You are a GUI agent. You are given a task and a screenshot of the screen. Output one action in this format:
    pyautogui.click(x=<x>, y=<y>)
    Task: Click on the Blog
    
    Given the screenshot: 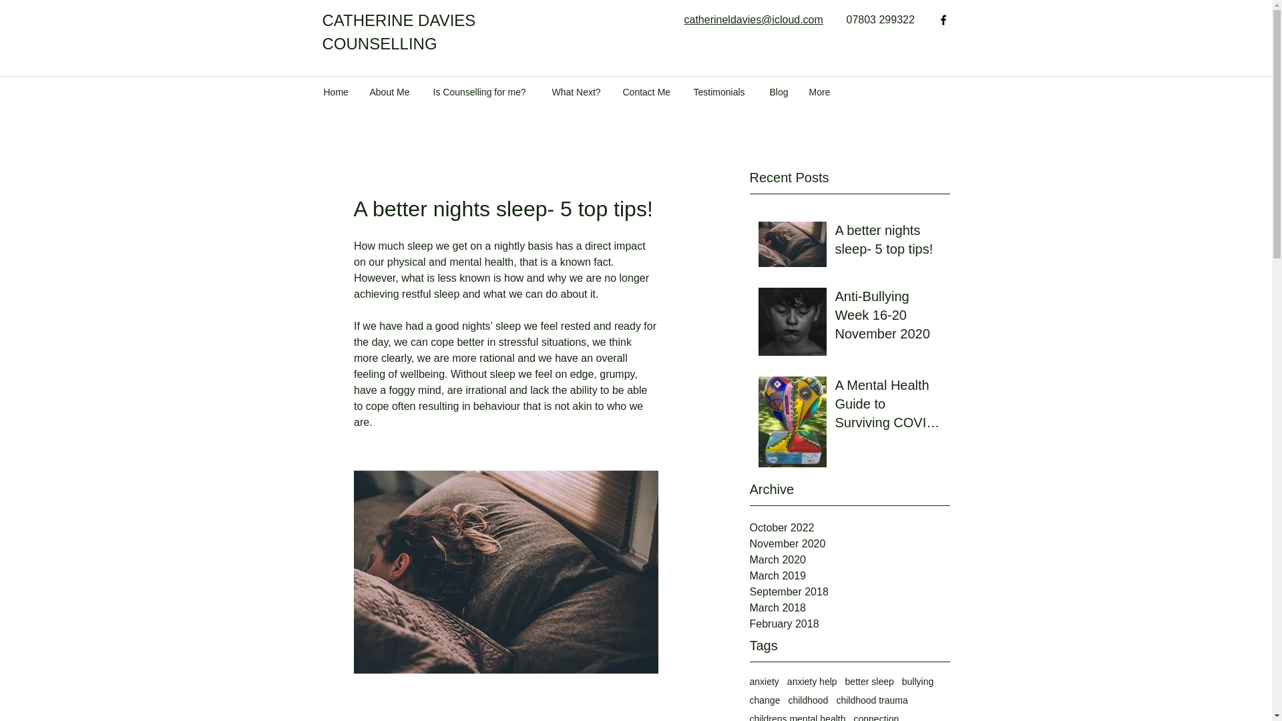 What is the action you would take?
    pyautogui.click(x=779, y=92)
    